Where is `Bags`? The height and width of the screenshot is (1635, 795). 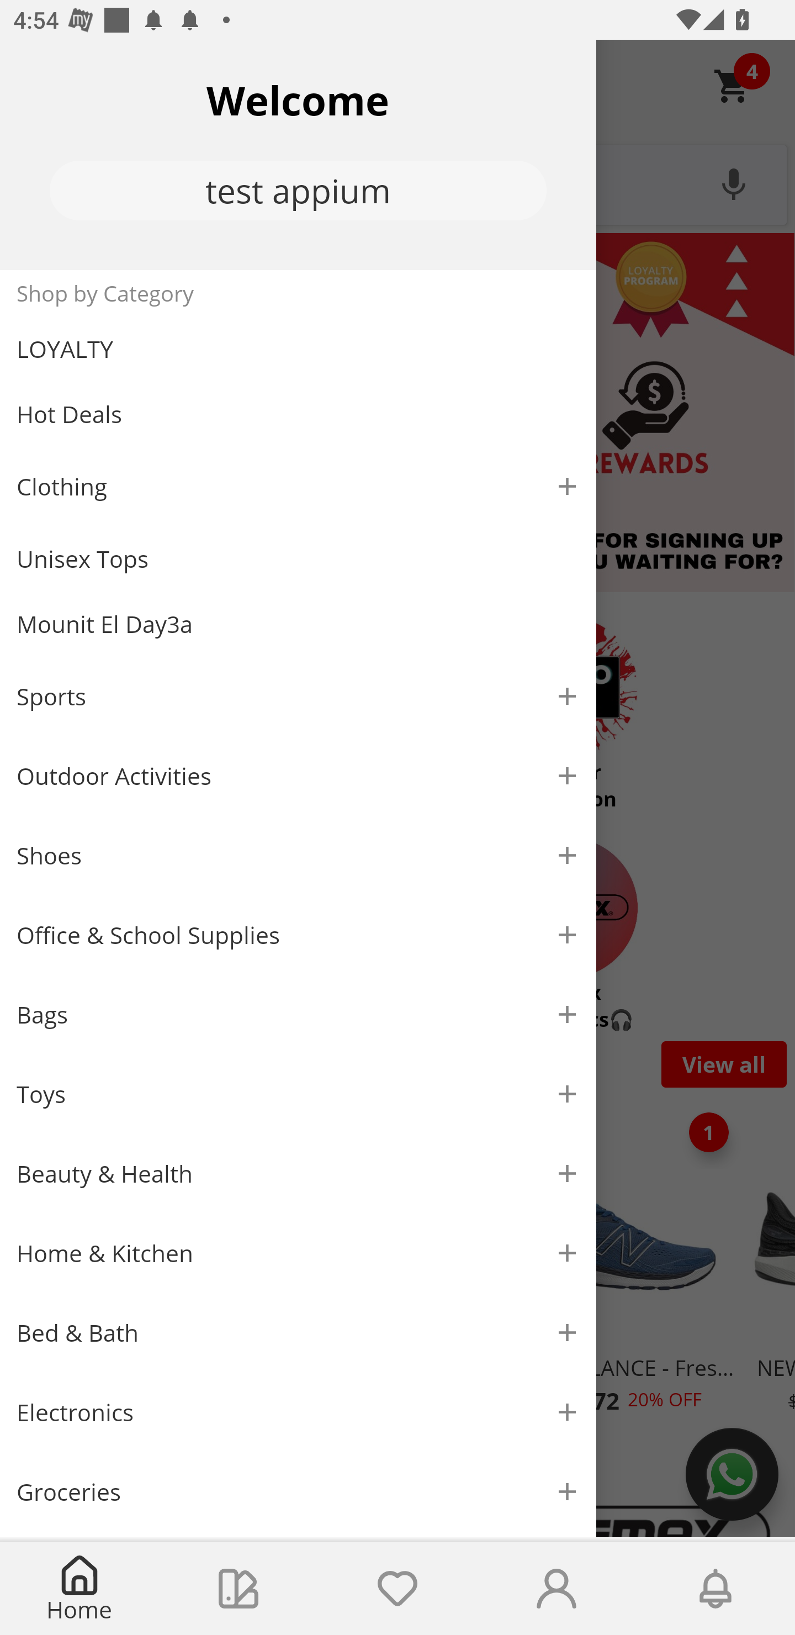
Bags is located at coordinates (298, 1014).